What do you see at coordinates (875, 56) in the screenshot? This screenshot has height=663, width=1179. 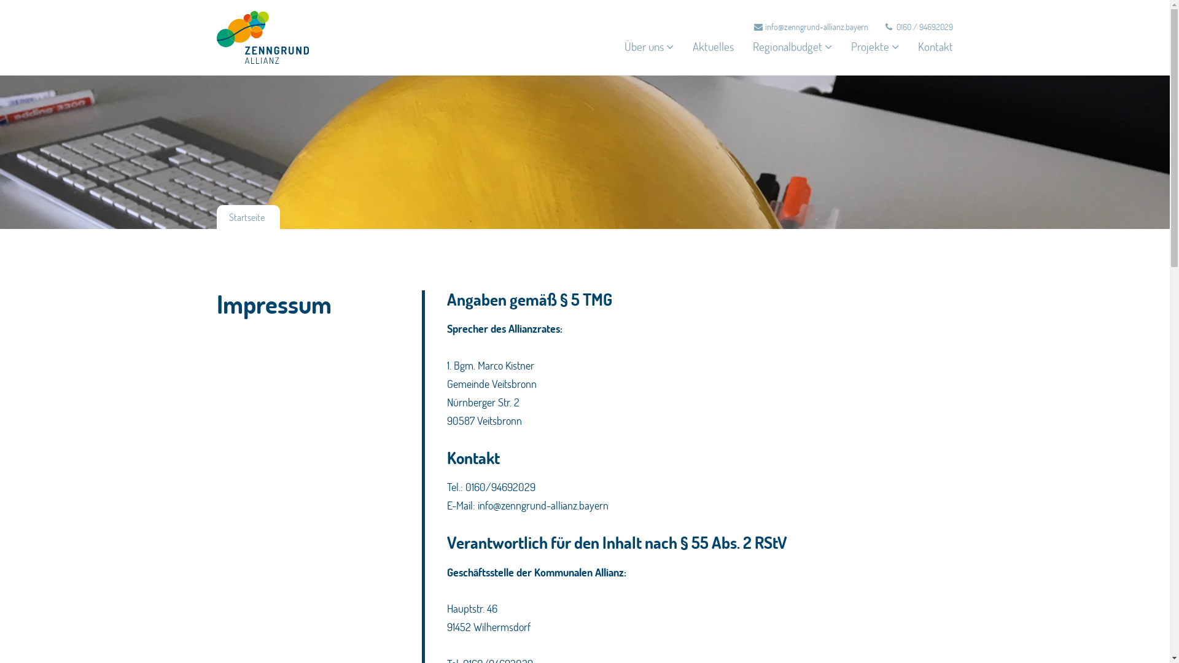 I see `Projekte` at bounding box center [875, 56].